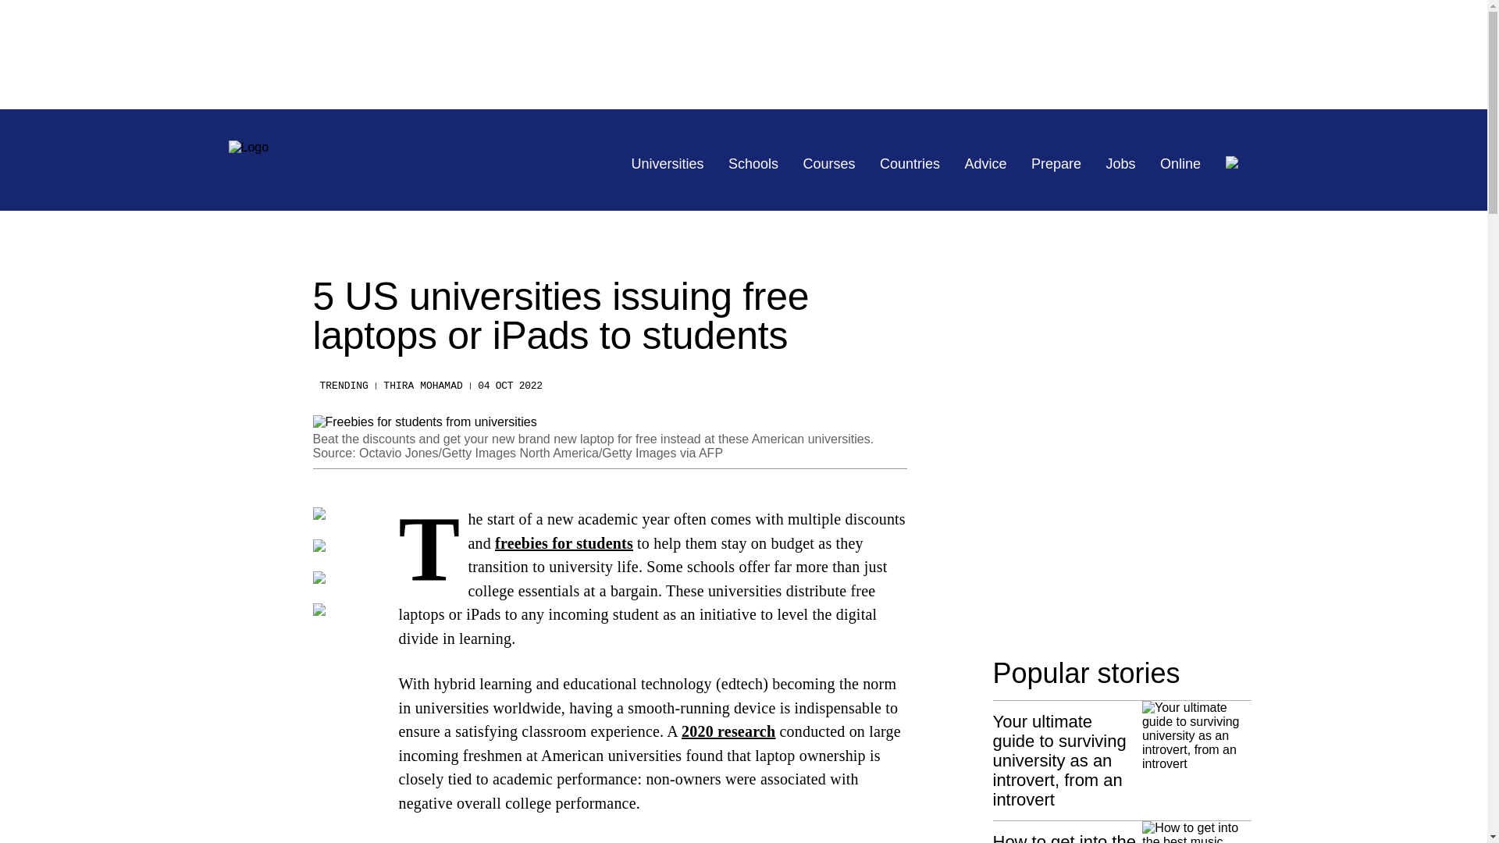 The height and width of the screenshot is (843, 1499). I want to click on Universities, so click(668, 164).